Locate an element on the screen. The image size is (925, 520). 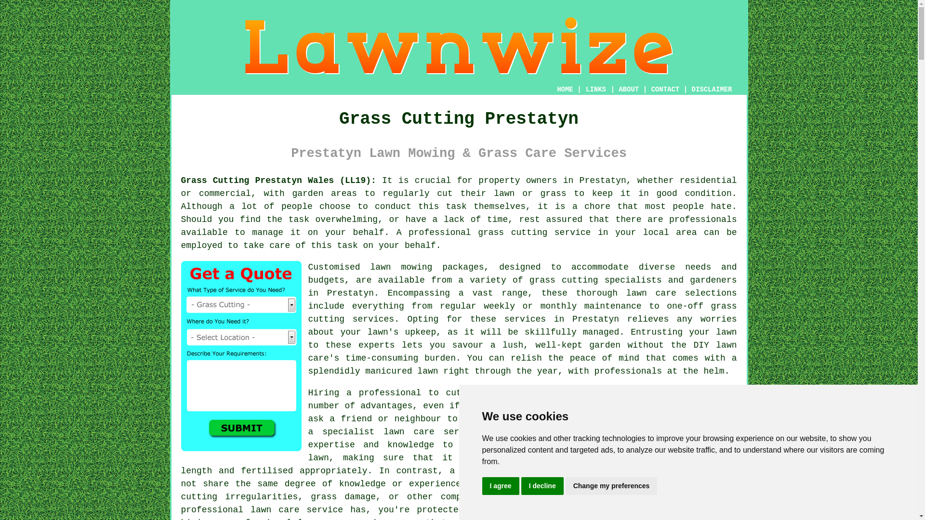
HOME is located at coordinates (565, 90).